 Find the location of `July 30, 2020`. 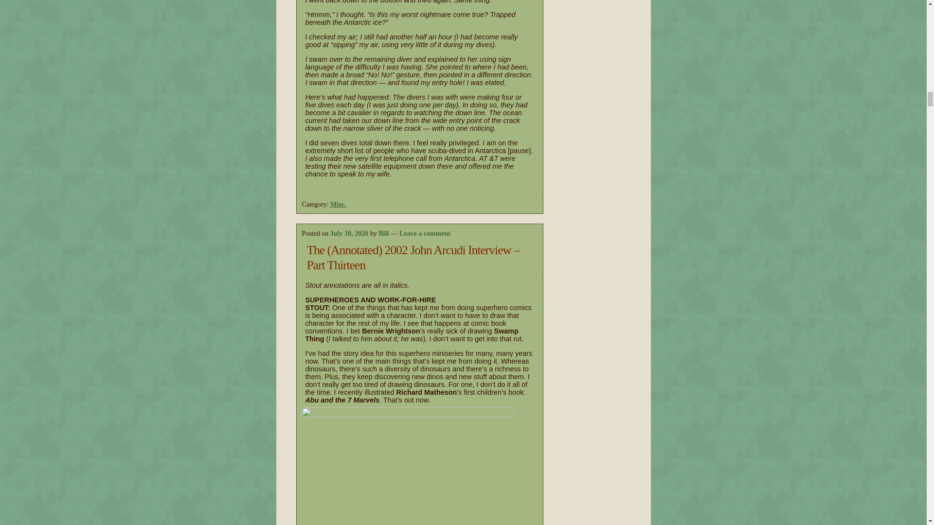

July 30, 2020 is located at coordinates (349, 233).